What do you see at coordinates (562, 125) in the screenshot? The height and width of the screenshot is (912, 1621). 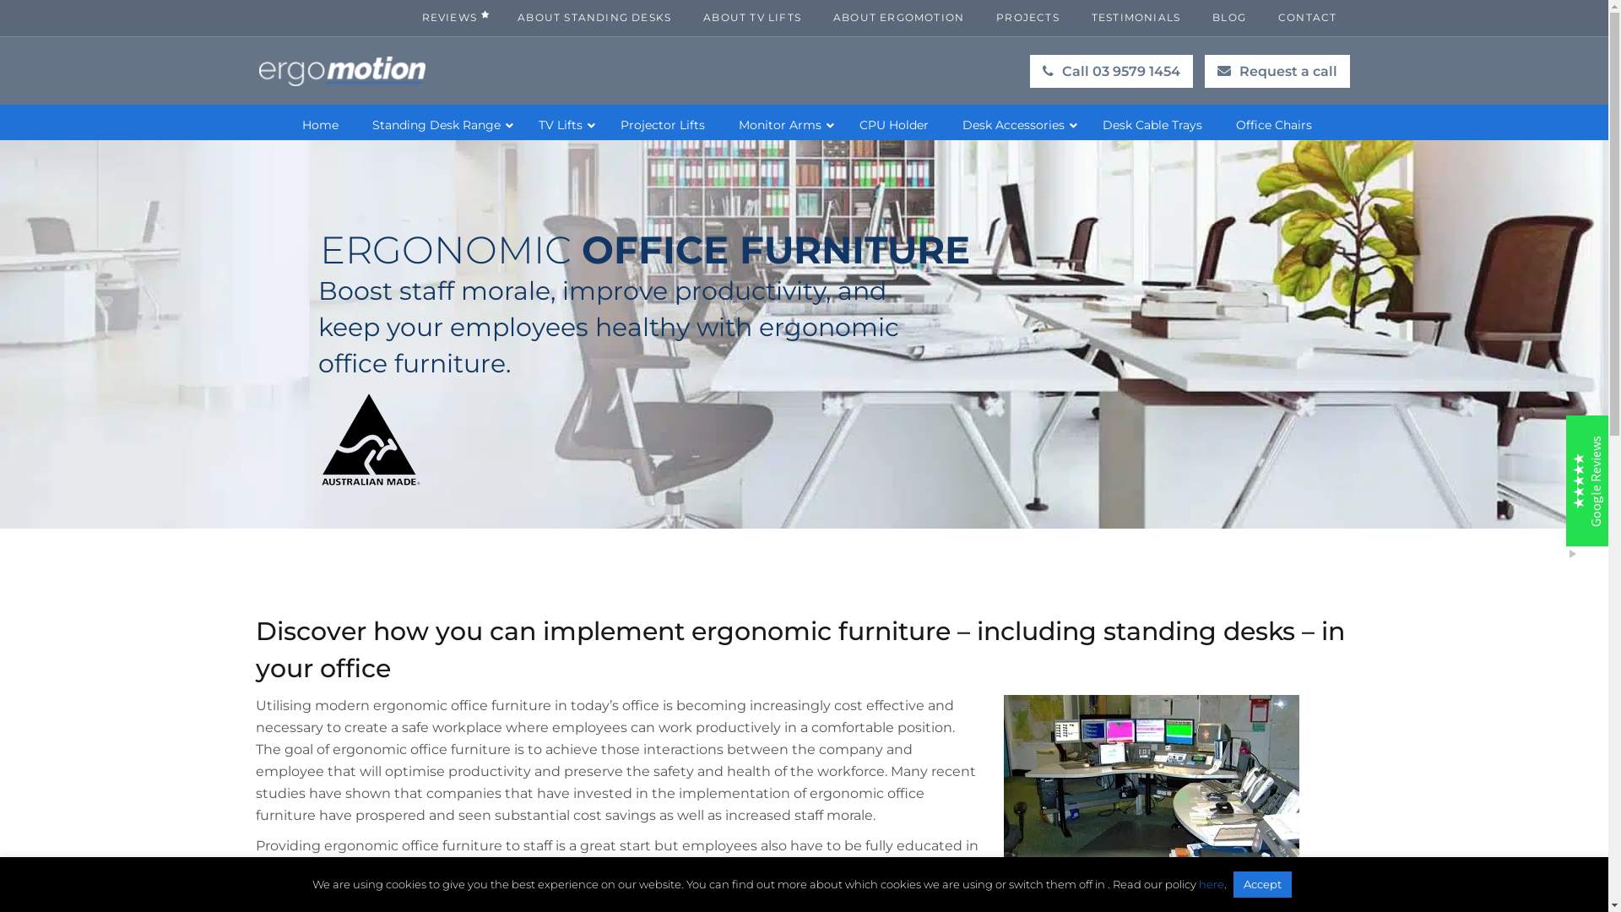 I see `TV Lifts` at bounding box center [562, 125].